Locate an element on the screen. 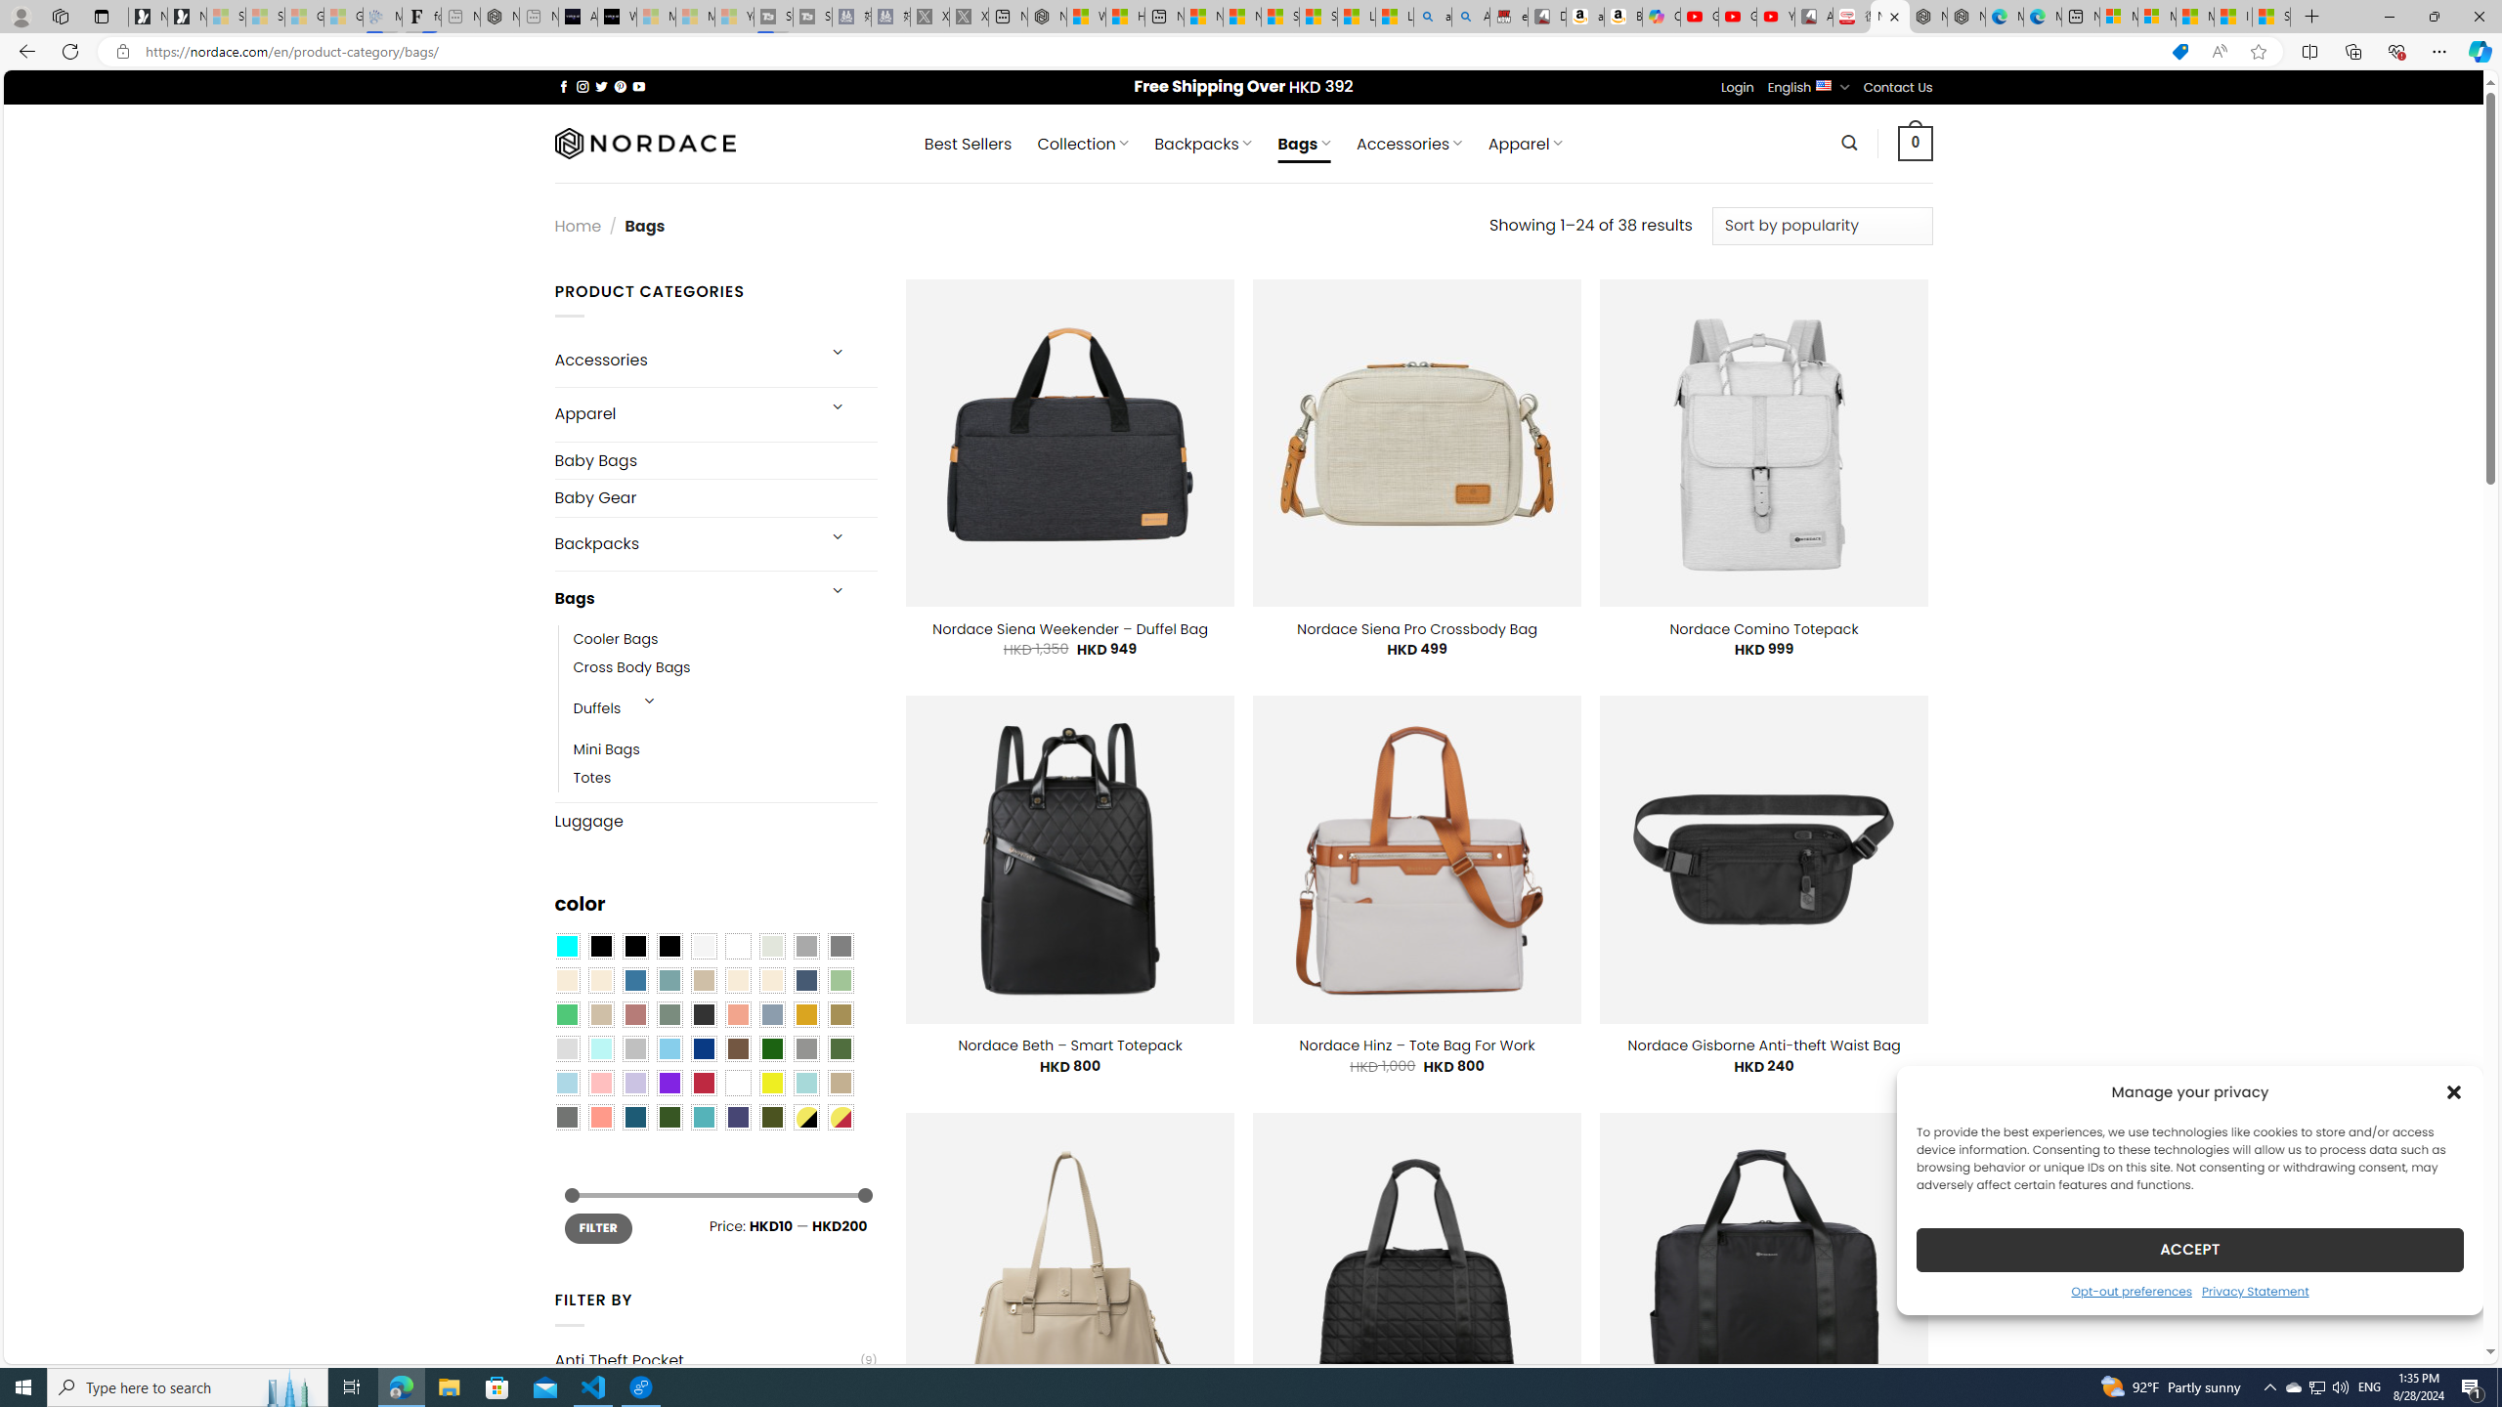  Newsletter Sign Up is located at coordinates (188, 17).